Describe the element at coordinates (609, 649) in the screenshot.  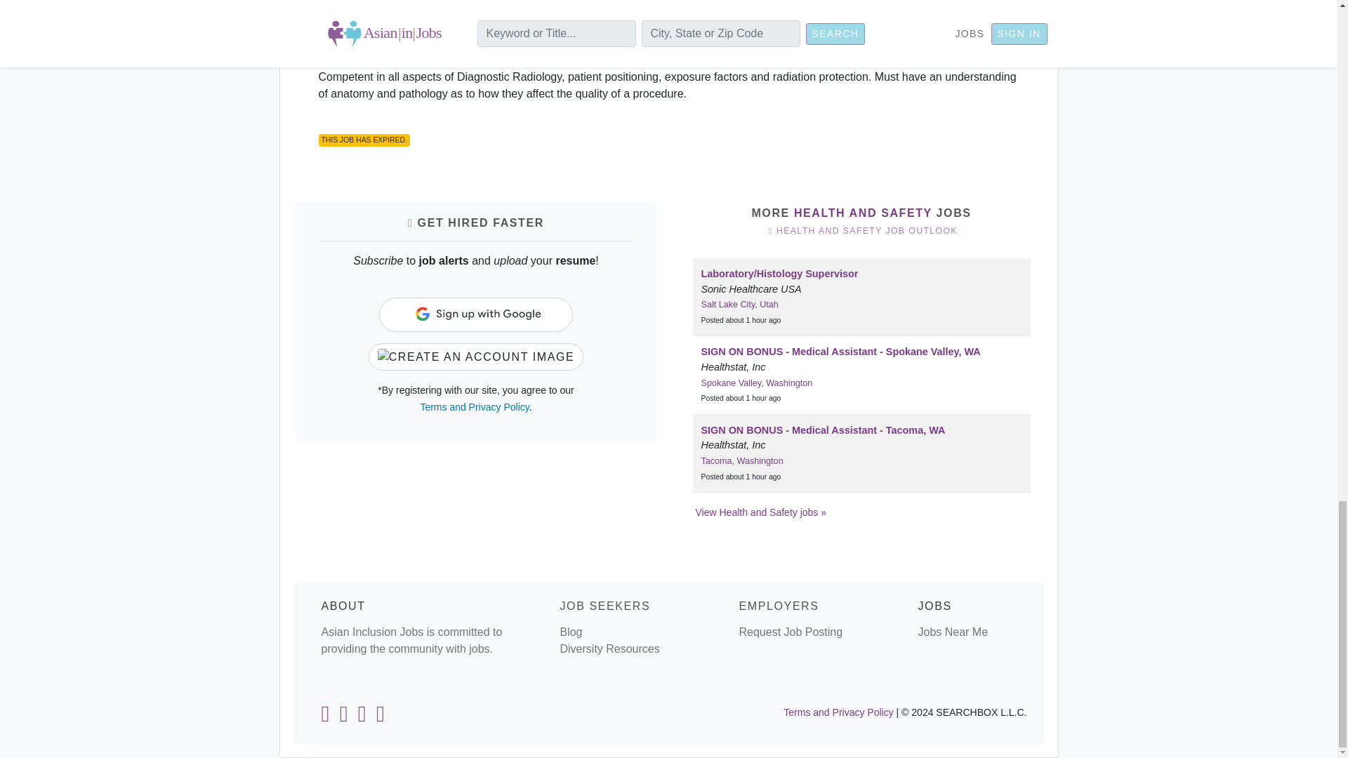
I see `Diversity Resources` at that location.